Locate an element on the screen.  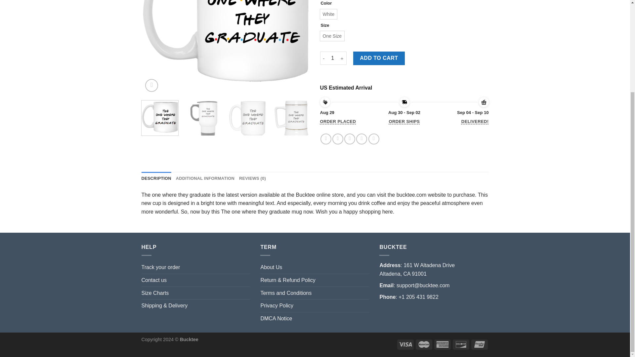
Size Charts is located at coordinates (155, 293).